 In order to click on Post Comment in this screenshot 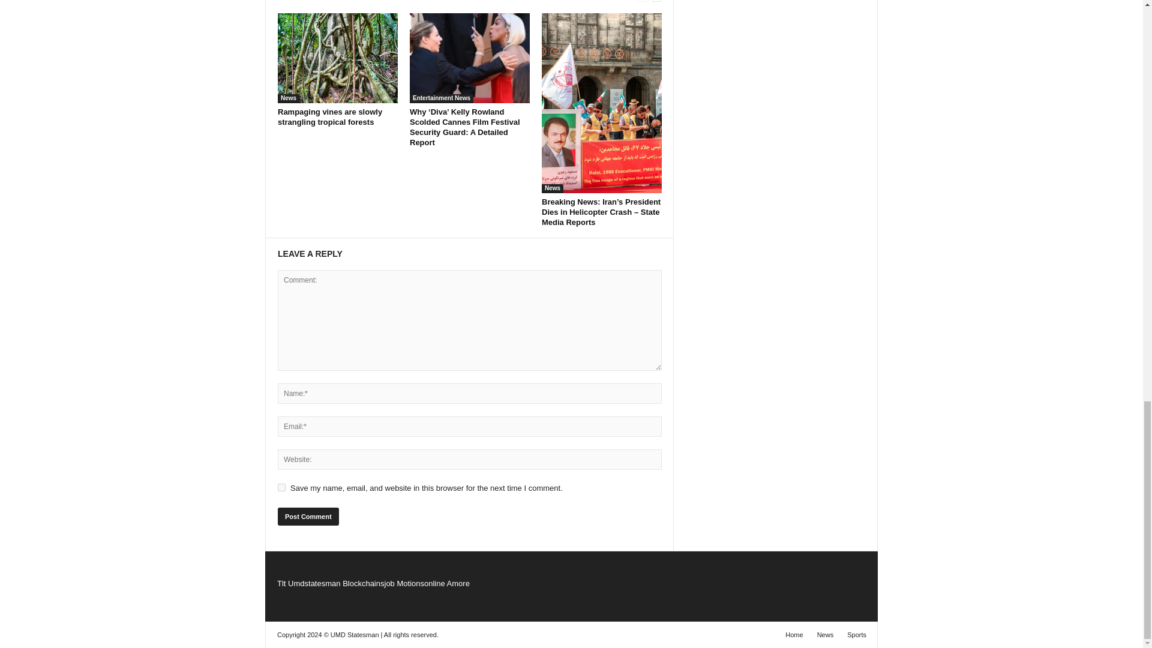, I will do `click(308, 516)`.